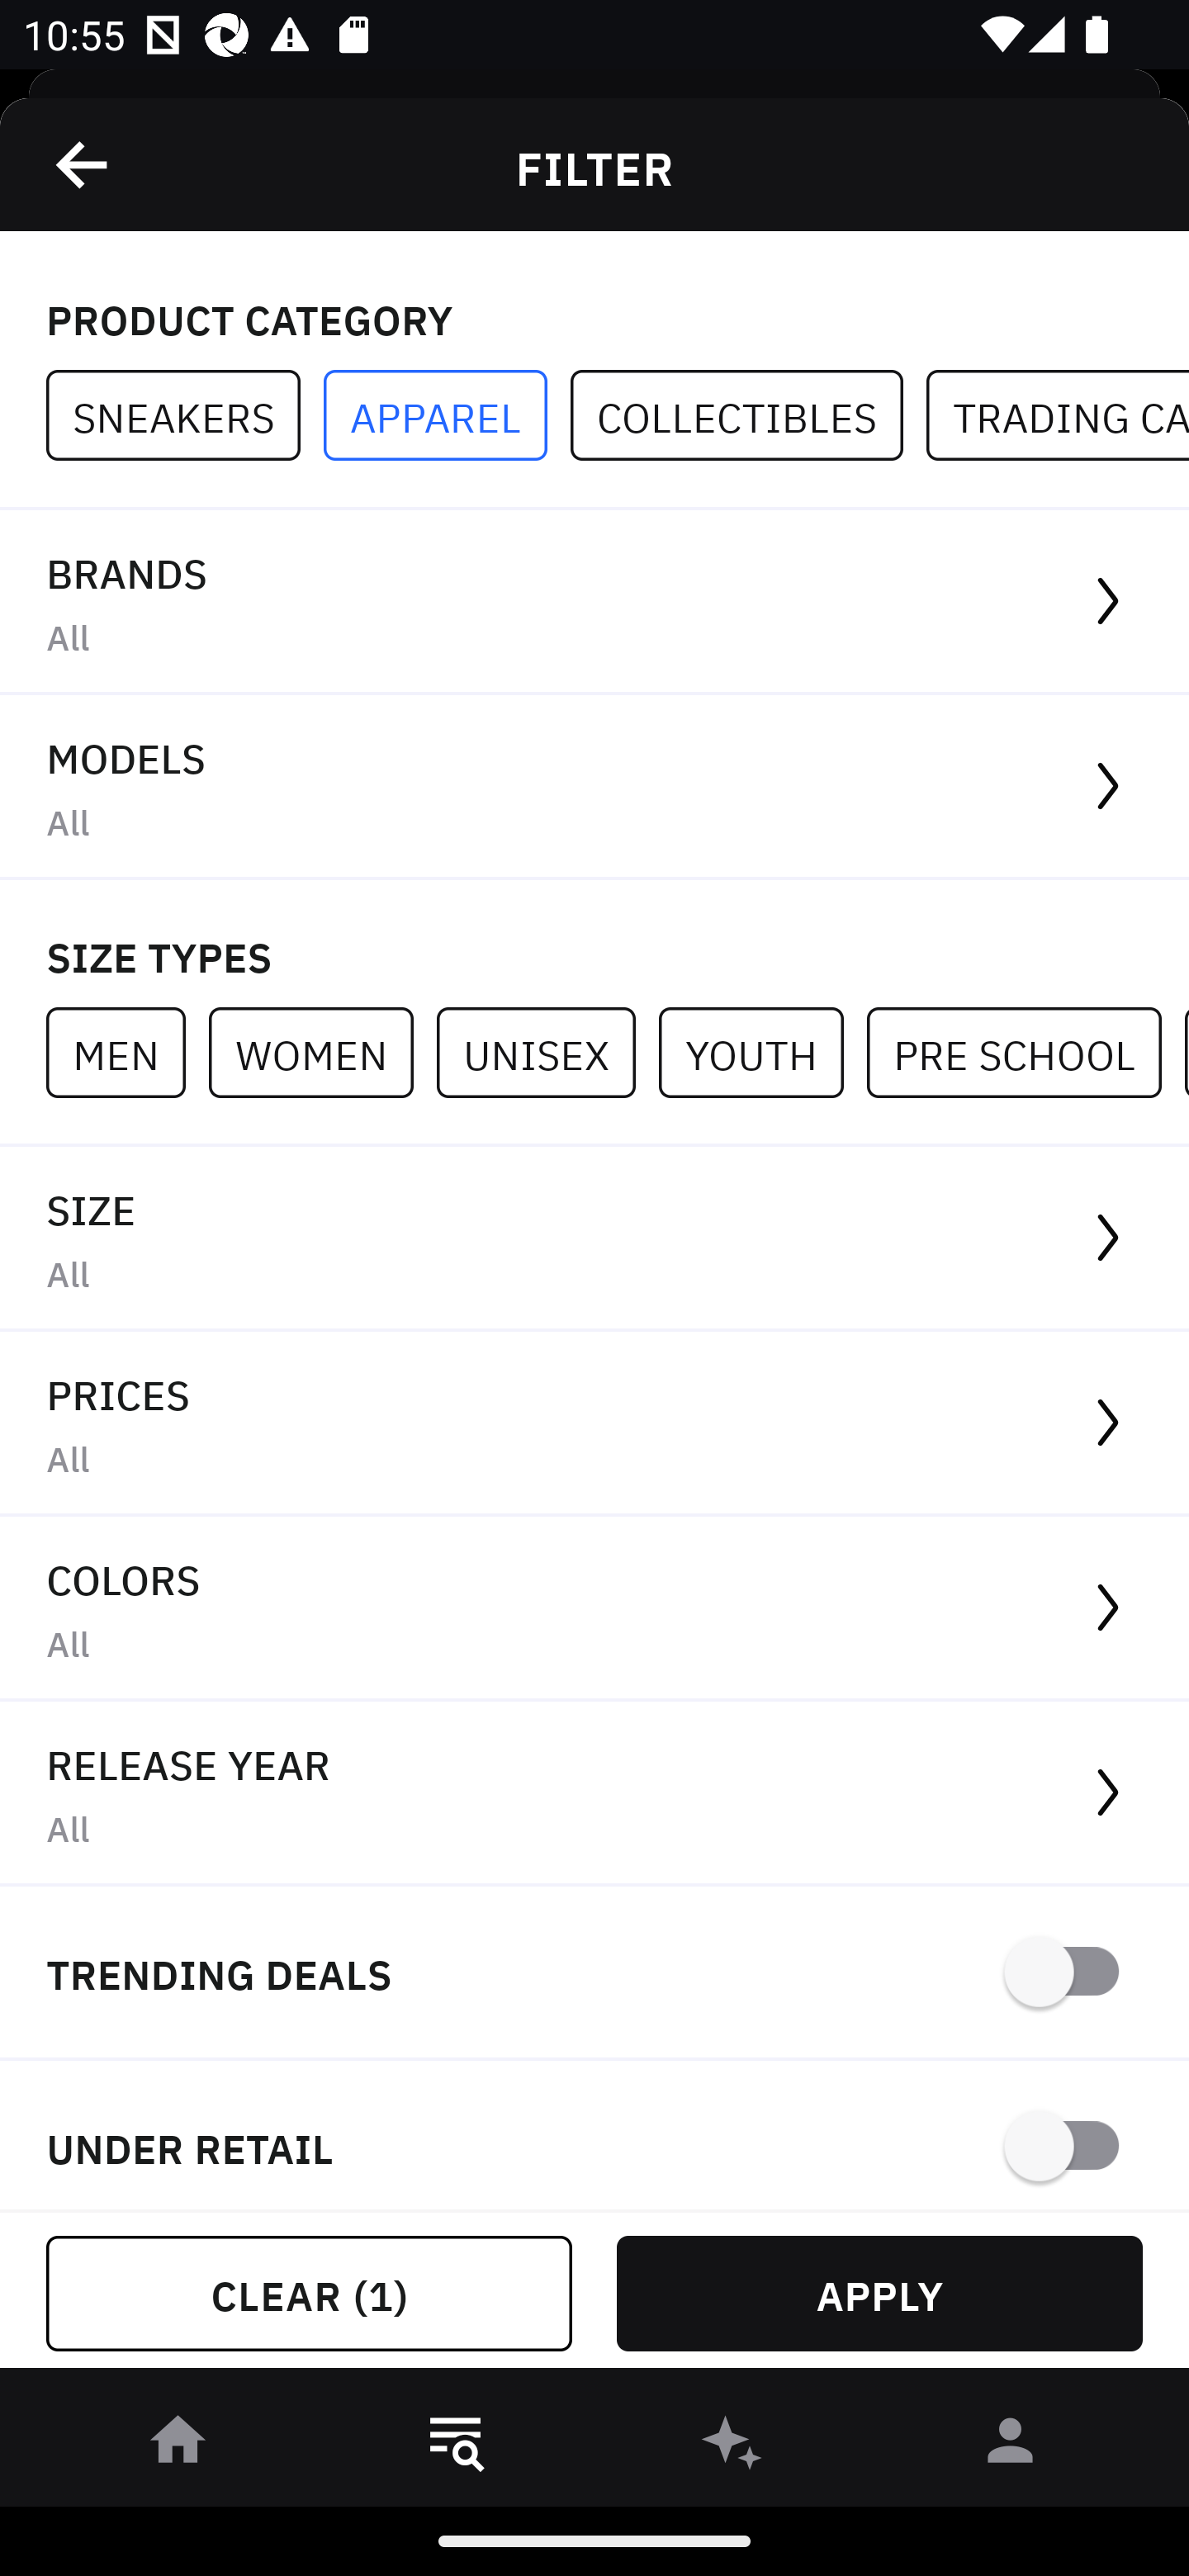 This screenshot has width=1189, height=2576. What do you see at coordinates (594, 603) in the screenshot?
I see `BRANDS All` at bounding box center [594, 603].